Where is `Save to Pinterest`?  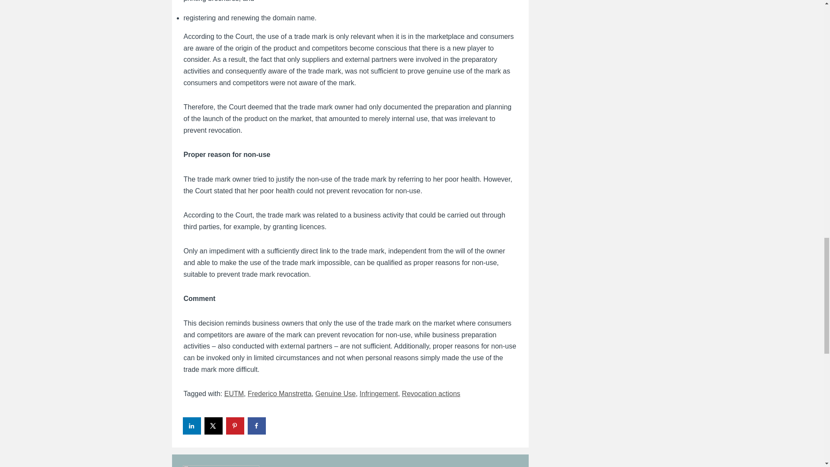
Save to Pinterest is located at coordinates (235, 426).